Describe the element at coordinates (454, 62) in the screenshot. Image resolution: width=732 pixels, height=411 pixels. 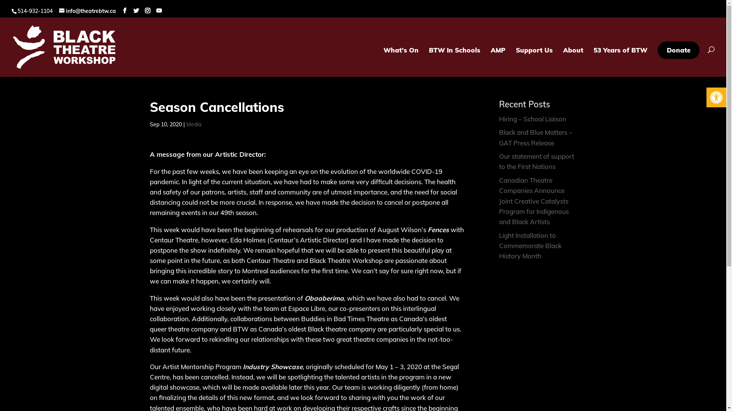
I see `BTW In Schools` at that location.